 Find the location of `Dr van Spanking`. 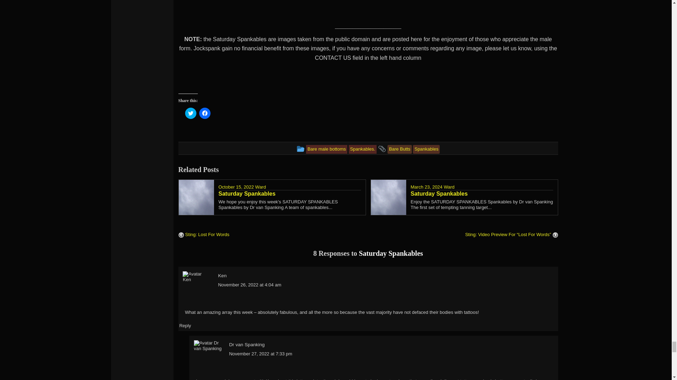

Dr van Spanking is located at coordinates (247, 345).